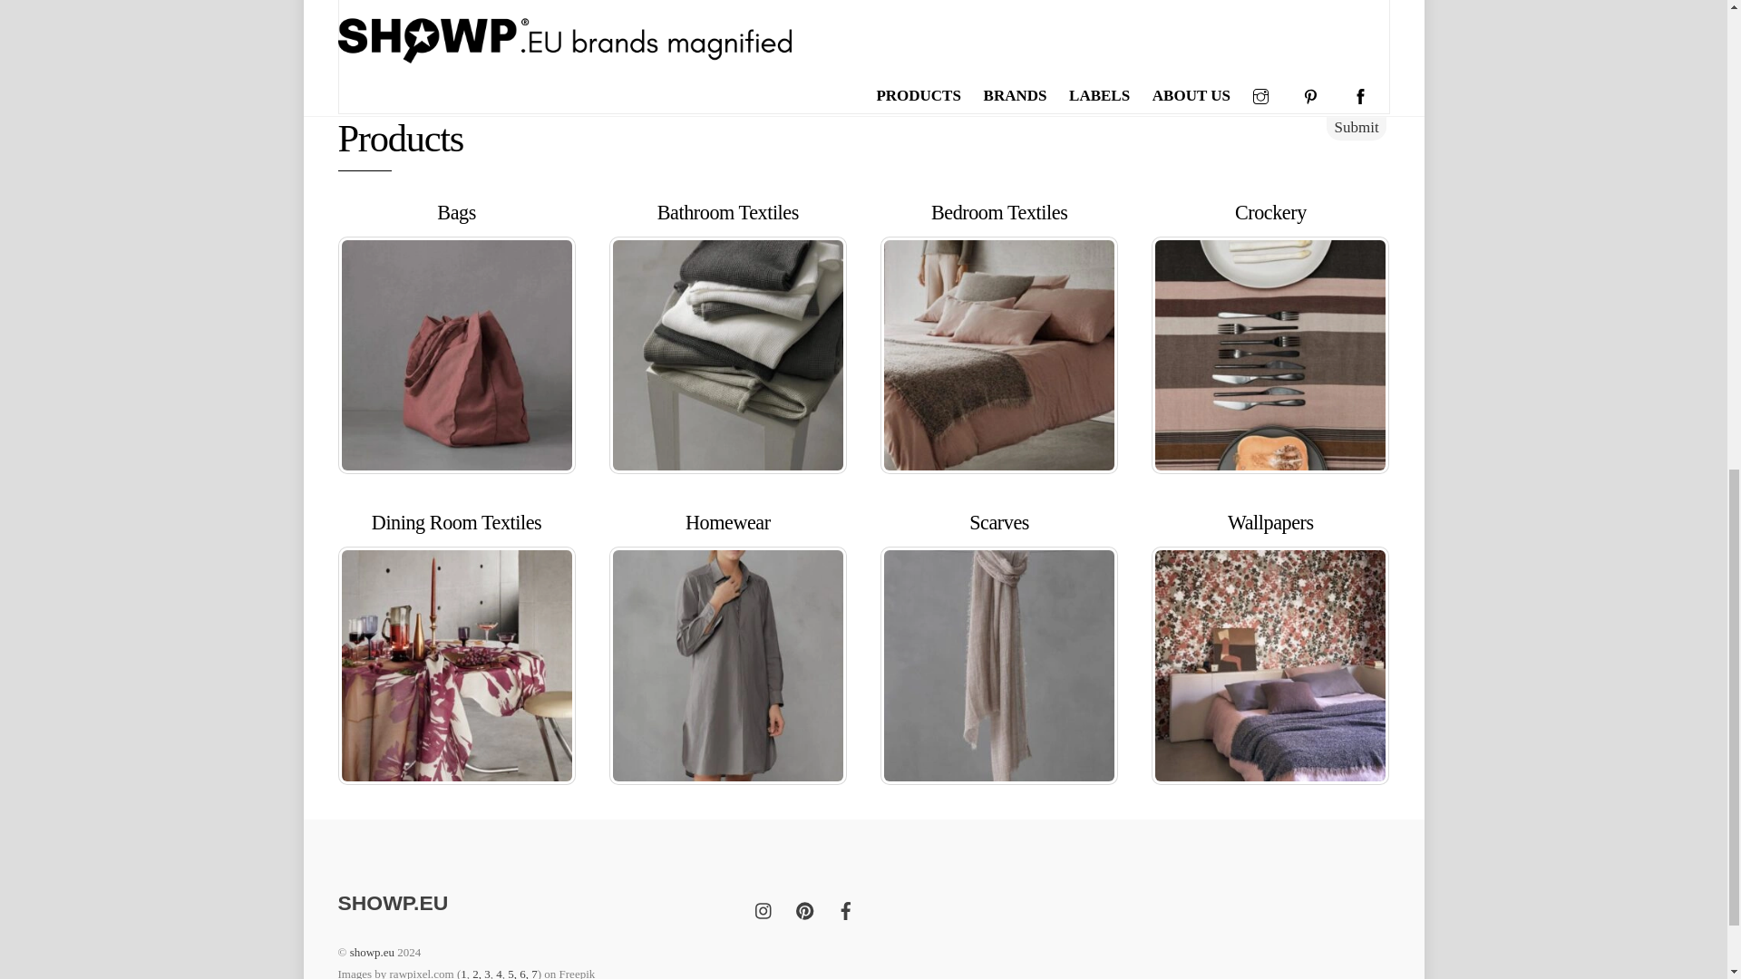  What do you see at coordinates (999, 665) in the screenshot?
I see `Scarves` at bounding box center [999, 665].